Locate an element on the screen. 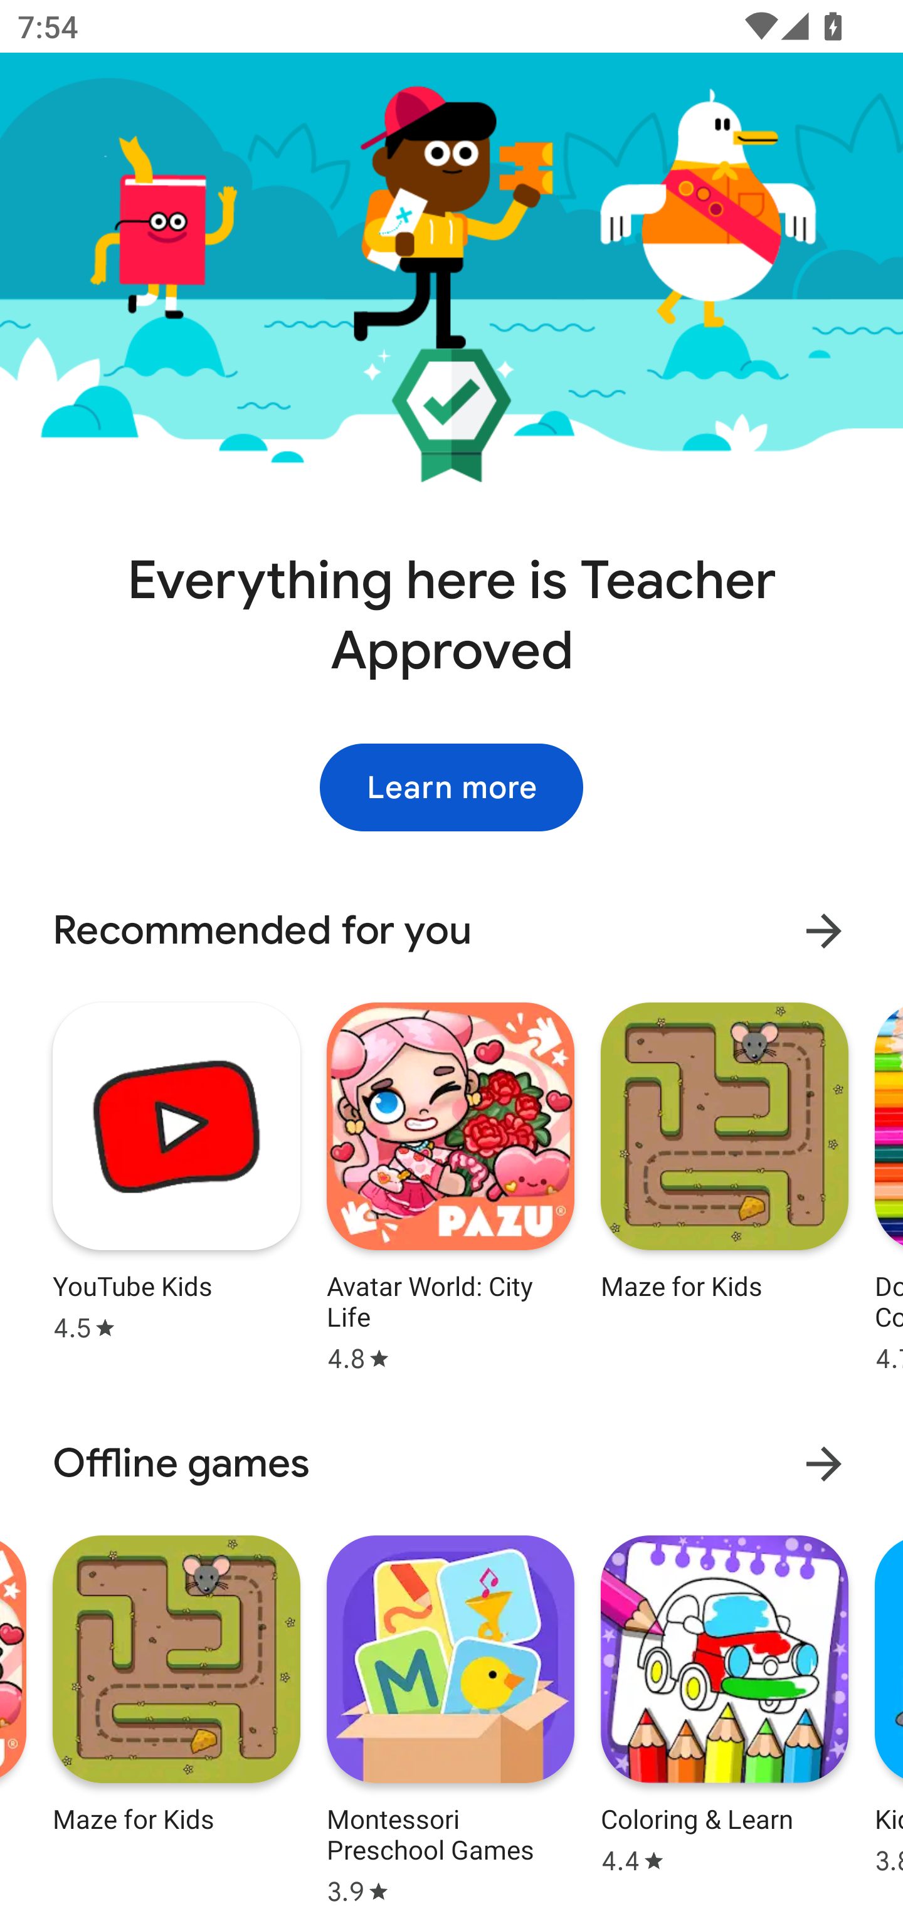 This screenshot has width=903, height=1906. App: YouTube Kids
Star rating: 4.5


 is located at coordinates (176, 1183).